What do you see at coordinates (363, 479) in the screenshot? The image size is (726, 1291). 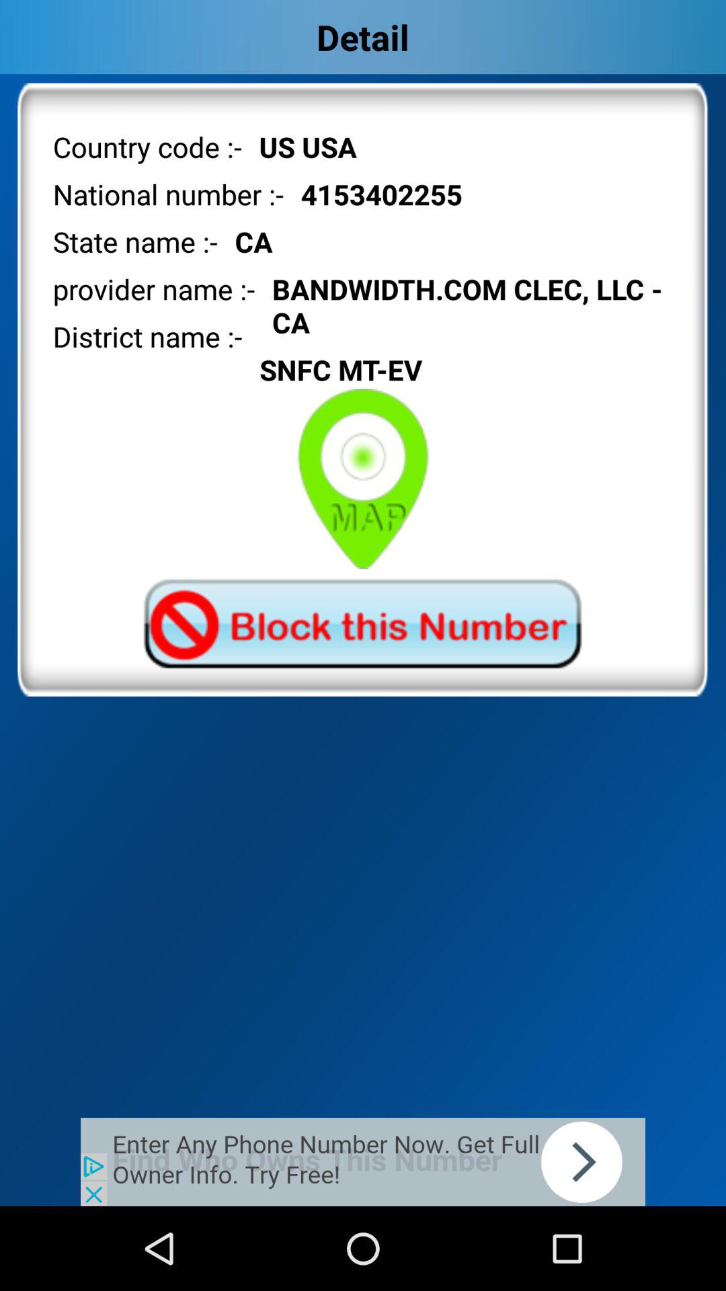 I see `click on the location symbol` at bounding box center [363, 479].